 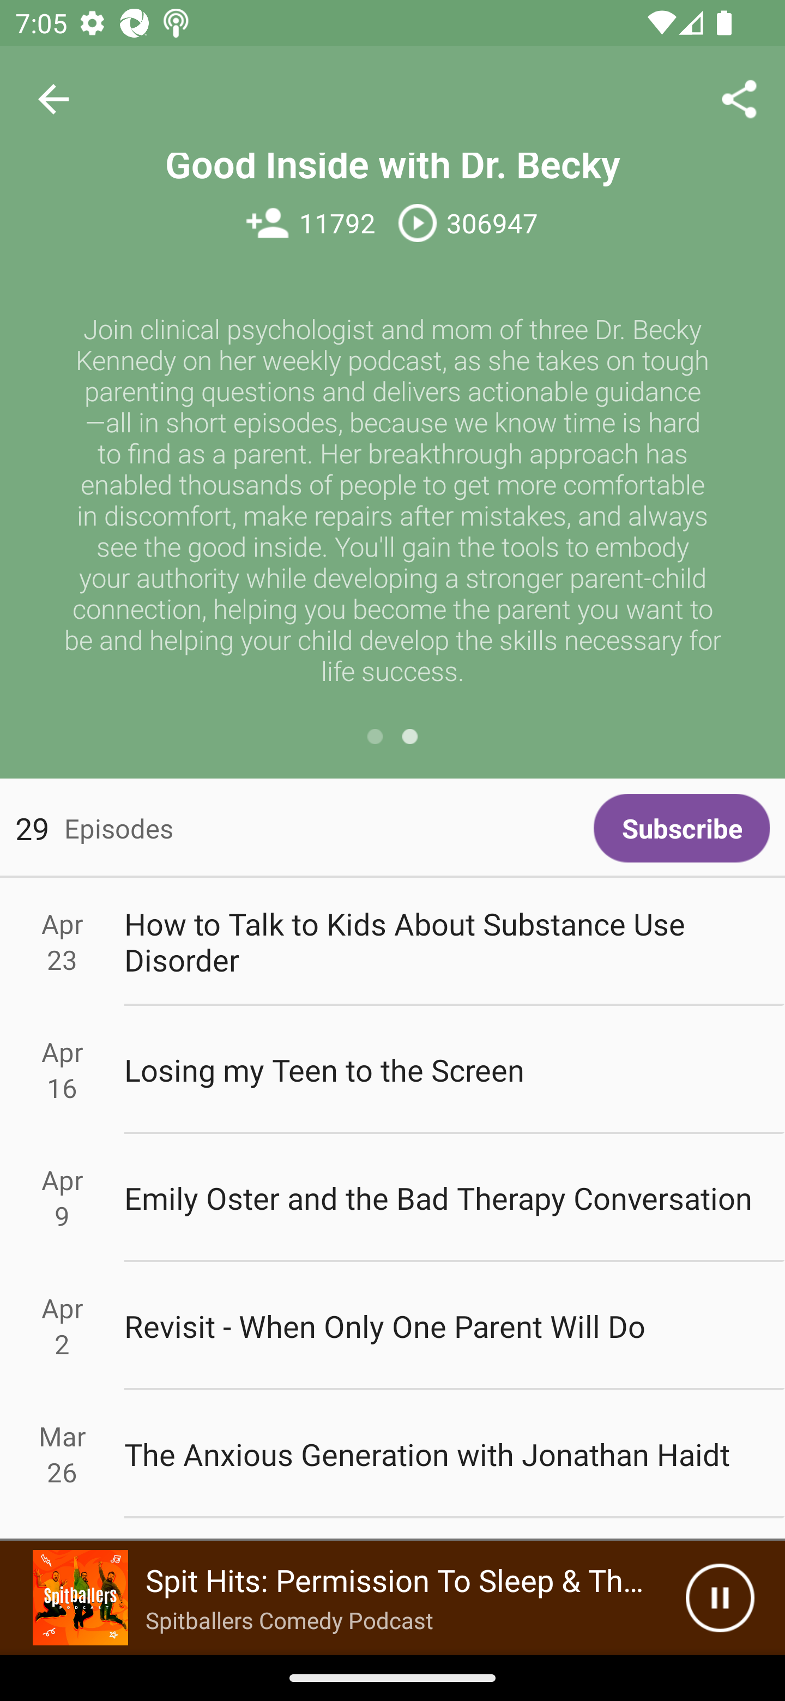 I want to click on Pause, so click(x=720, y=1598).